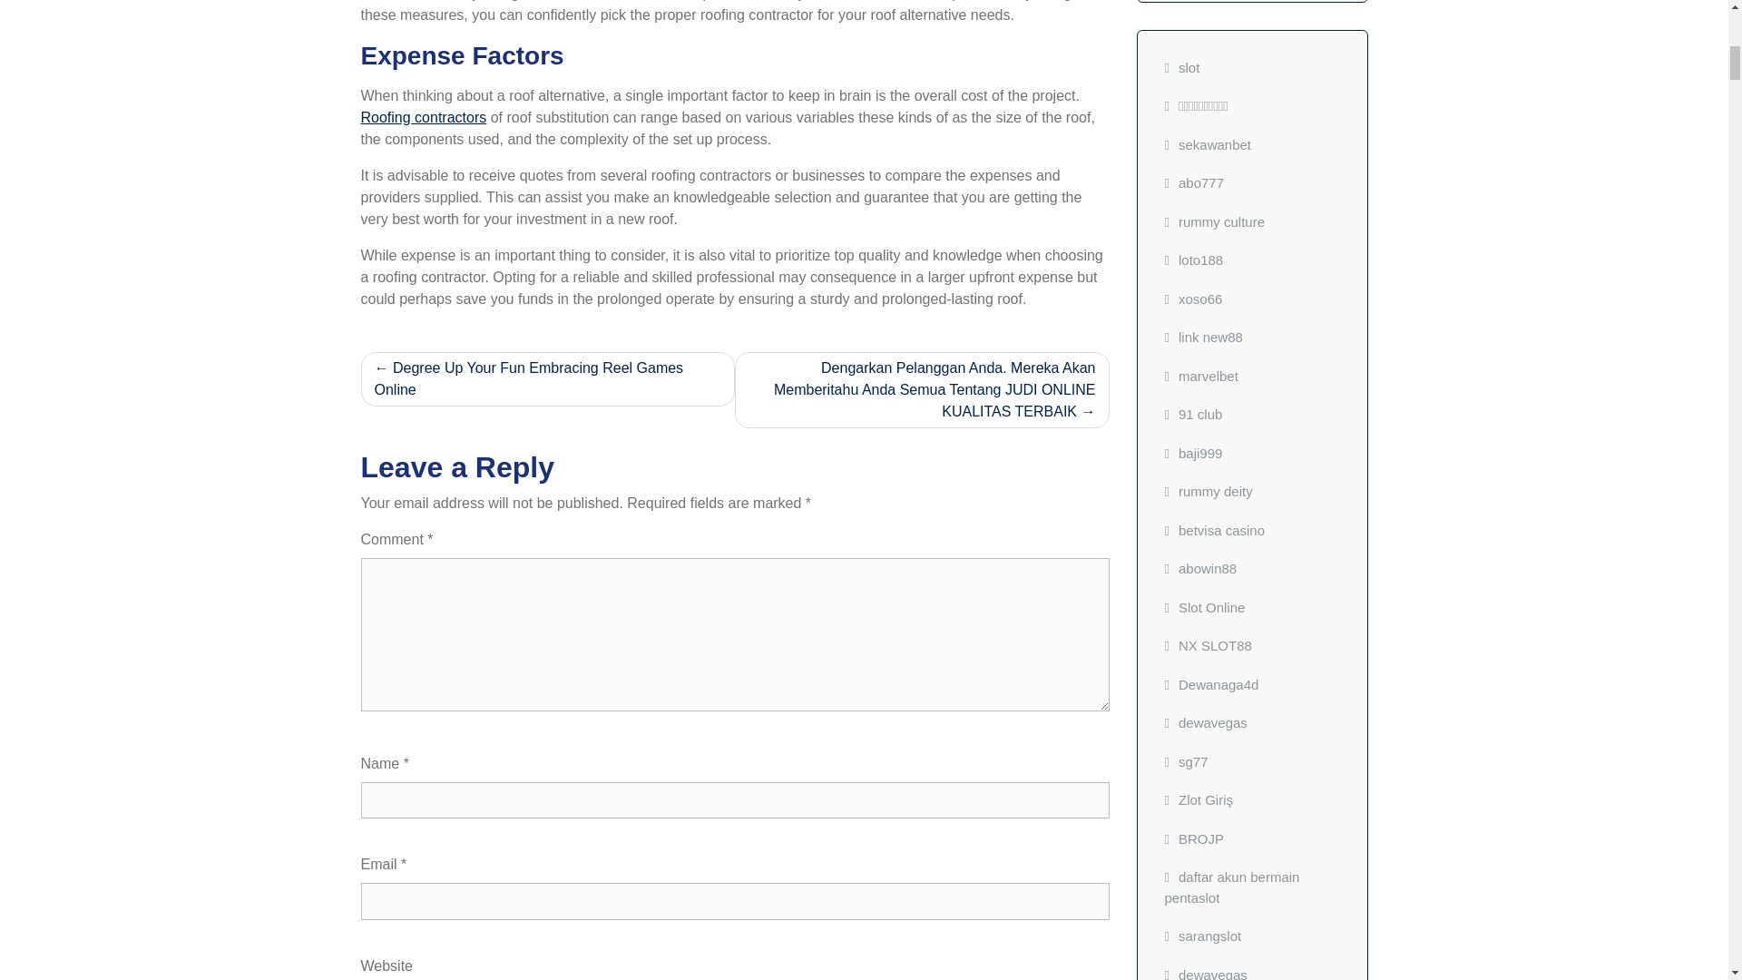 The height and width of the screenshot is (980, 1742). I want to click on slot, so click(1182, 67).